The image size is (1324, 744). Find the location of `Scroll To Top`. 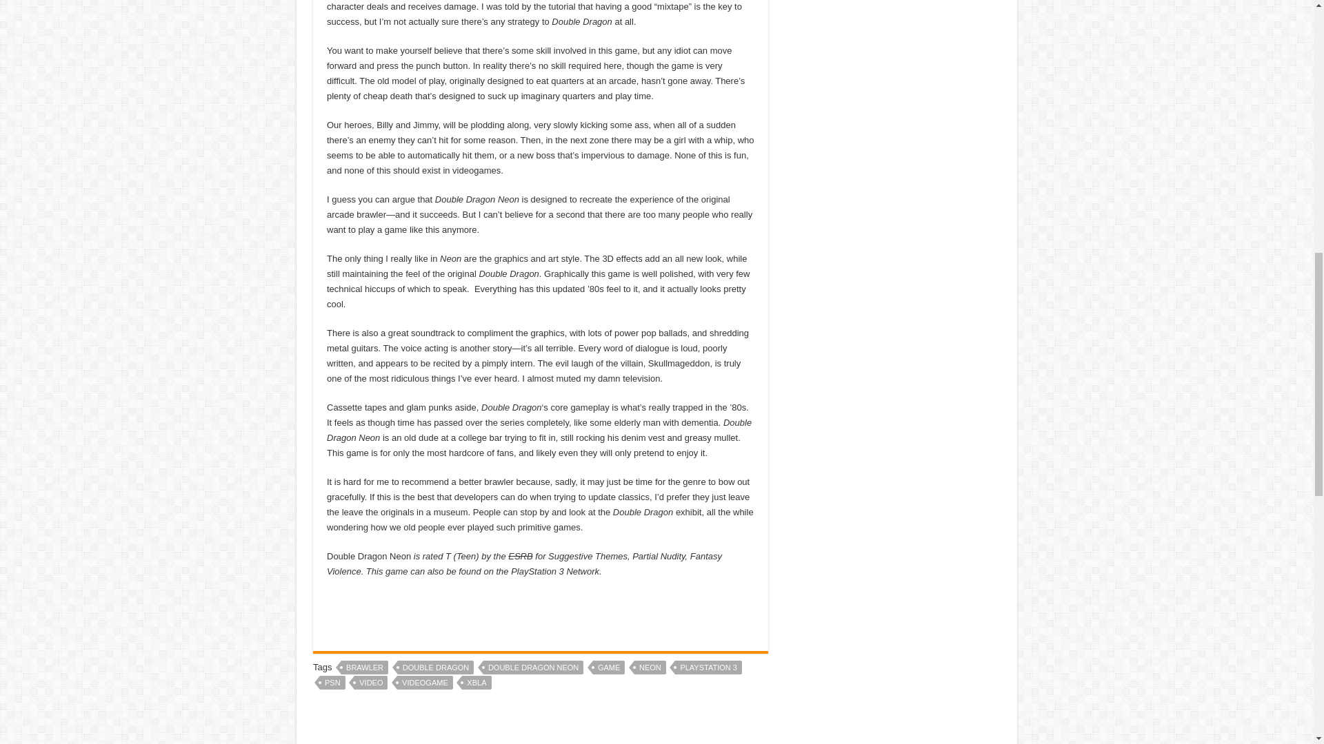

Scroll To Top is located at coordinates (1292, 55).